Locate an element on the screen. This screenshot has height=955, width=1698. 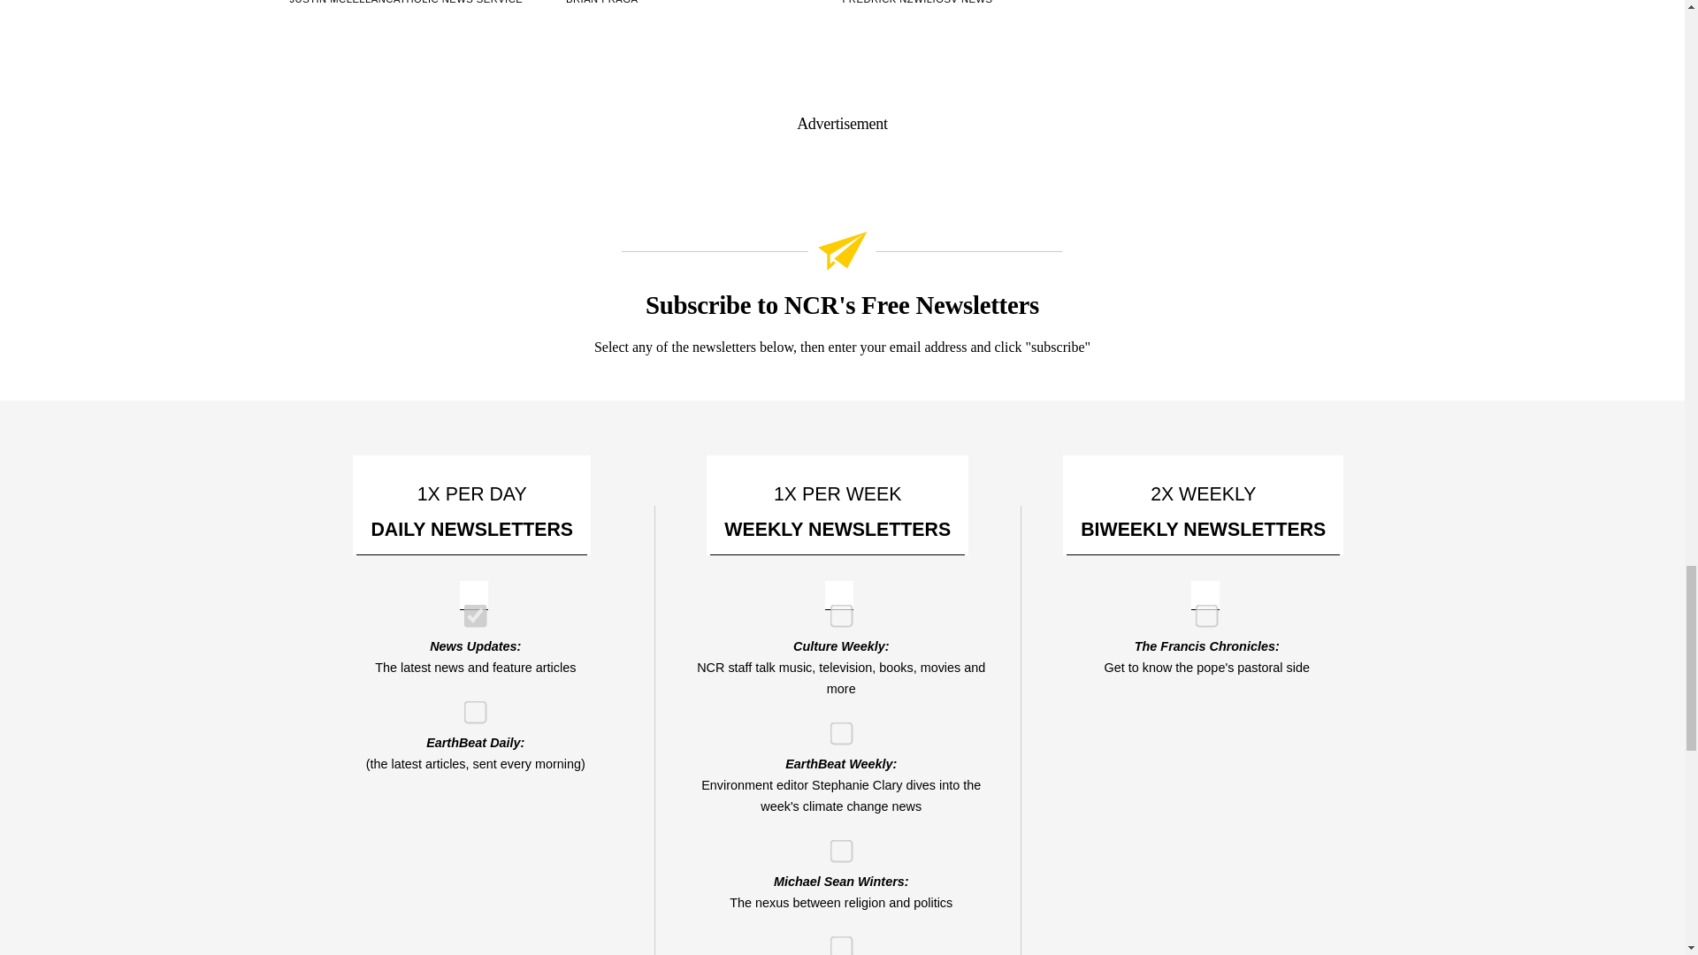
3b77a4581e is located at coordinates (835, 845).